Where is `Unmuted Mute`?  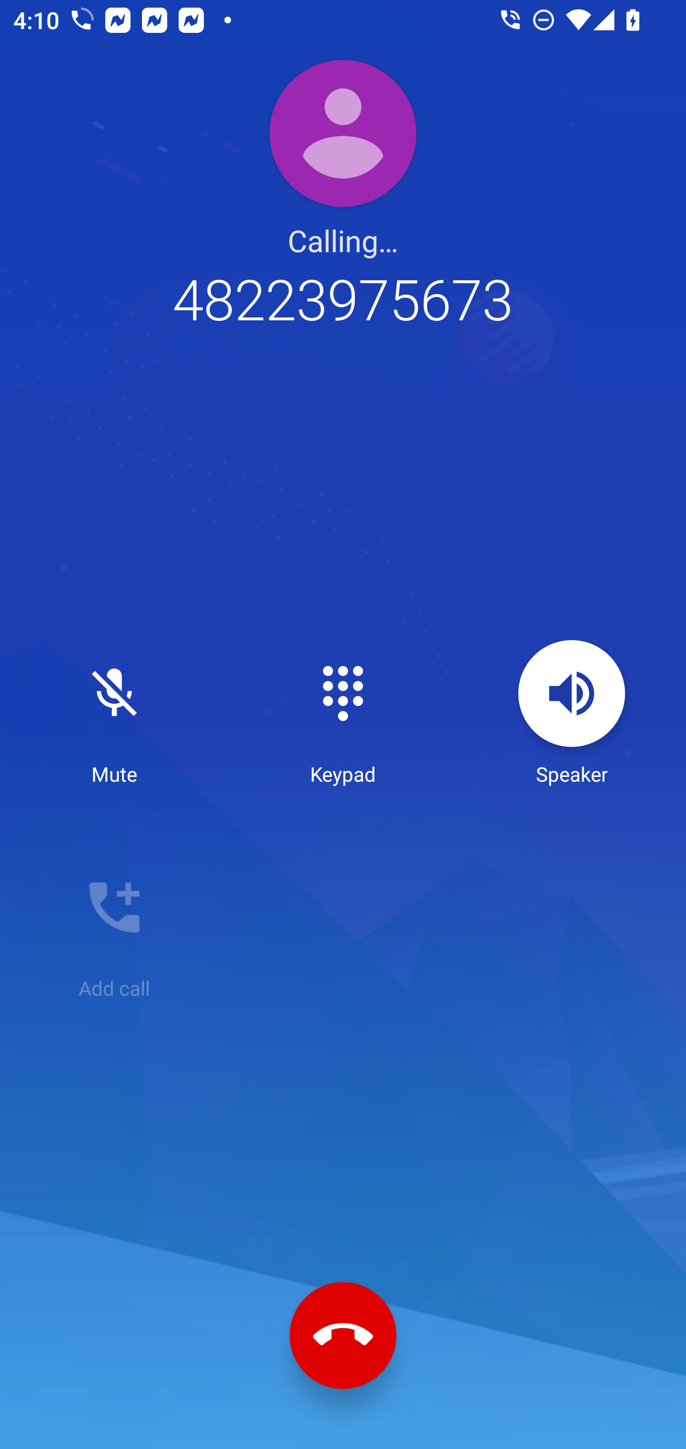 Unmuted Mute is located at coordinates (114, 713).